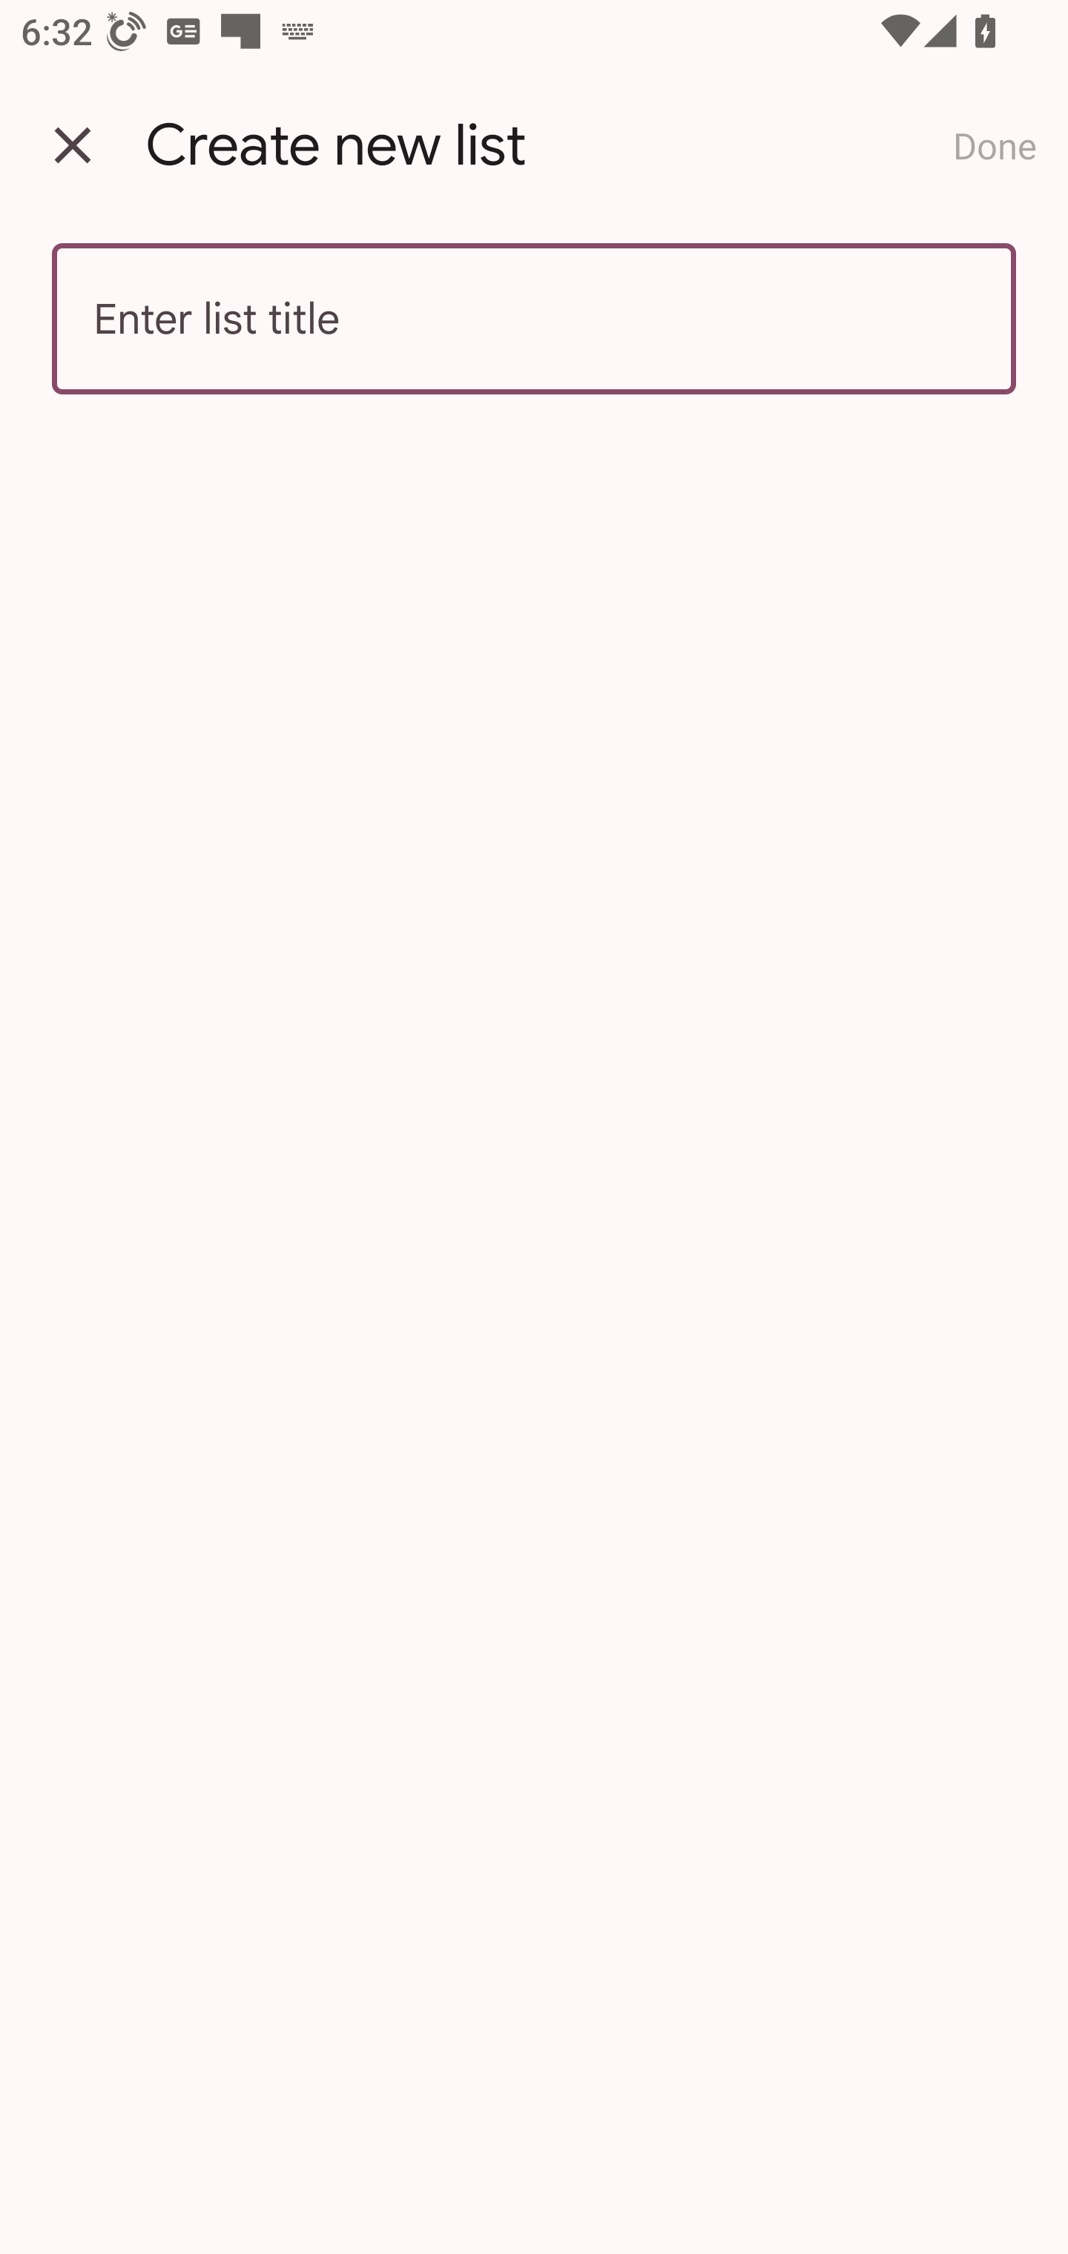 The height and width of the screenshot is (2254, 1068). Describe the element at coordinates (534, 319) in the screenshot. I see `Enter list title` at that location.